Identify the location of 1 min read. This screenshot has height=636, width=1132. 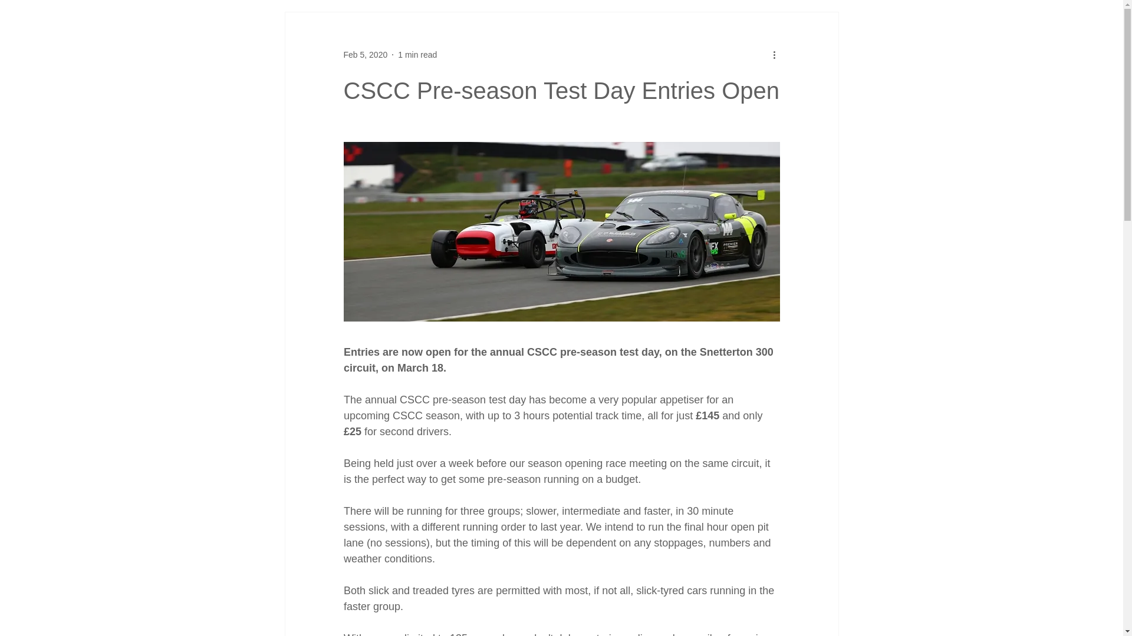
(417, 54).